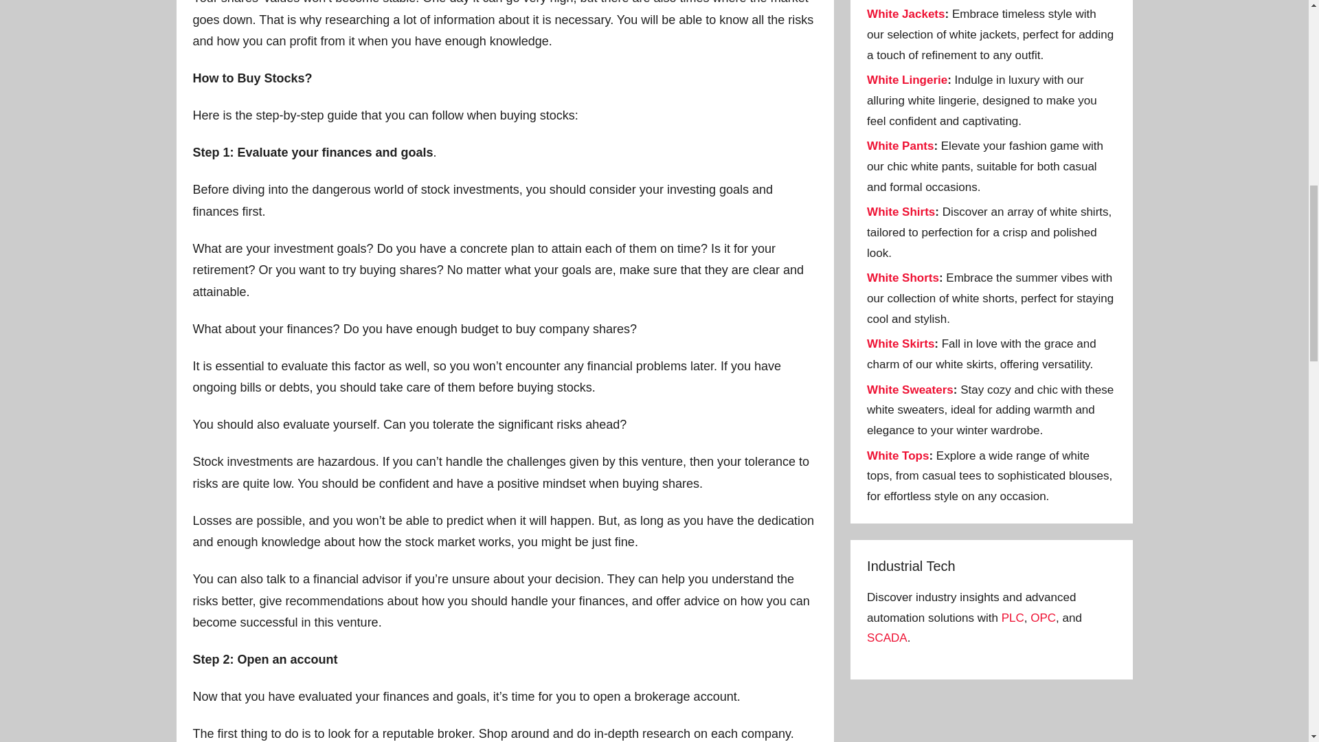 The height and width of the screenshot is (742, 1319). What do you see at coordinates (886, 638) in the screenshot?
I see `SCADA` at bounding box center [886, 638].